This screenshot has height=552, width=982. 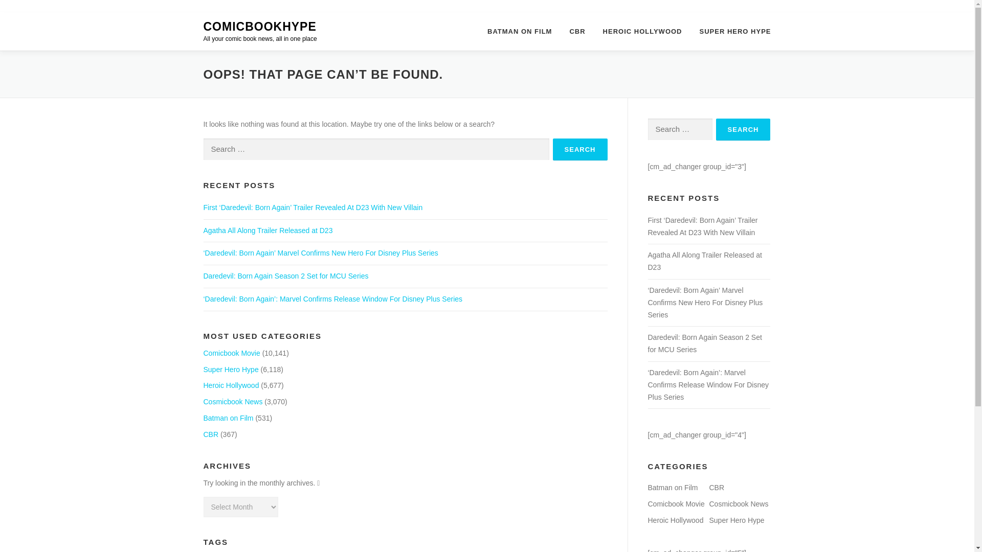 What do you see at coordinates (233, 401) in the screenshot?
I see `Cosmicbook News` at bounding box center [233, 401].